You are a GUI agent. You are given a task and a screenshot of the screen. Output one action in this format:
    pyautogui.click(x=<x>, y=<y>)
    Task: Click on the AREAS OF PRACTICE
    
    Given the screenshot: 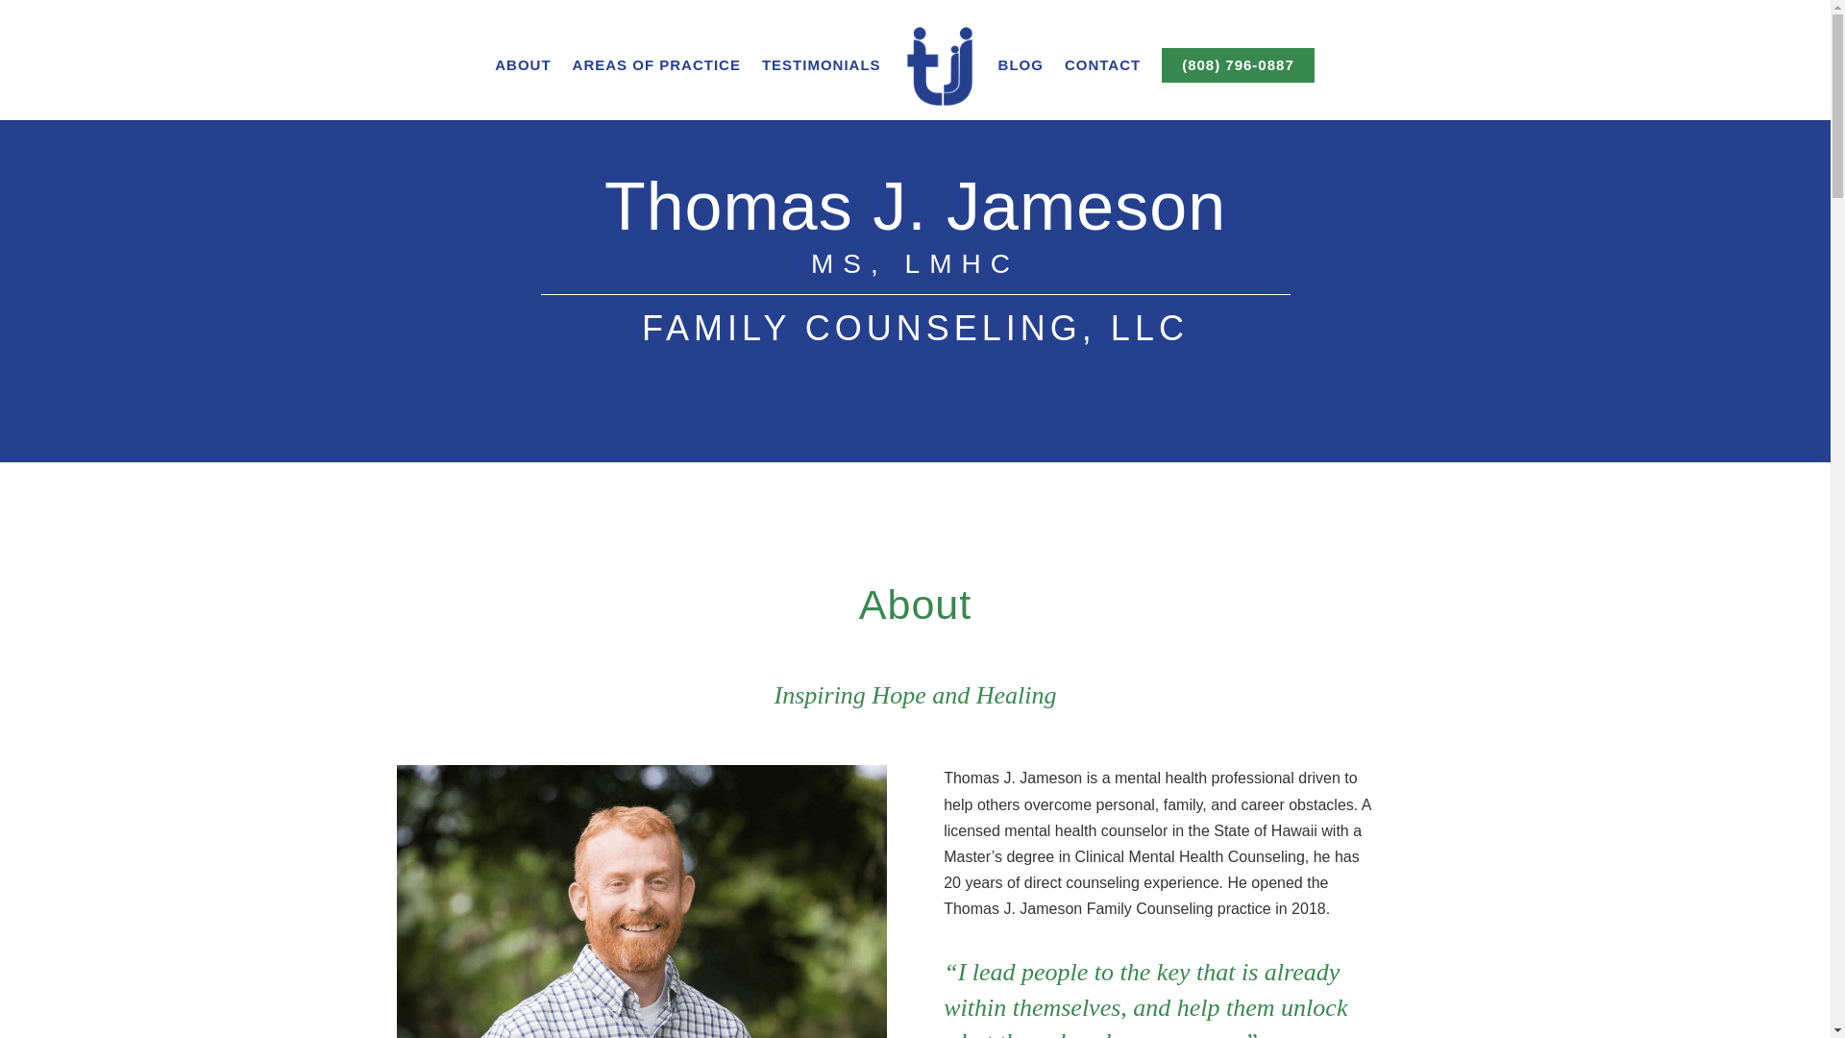 What is the action you would take?
    pyautogui.click(x=656, y=88)
    